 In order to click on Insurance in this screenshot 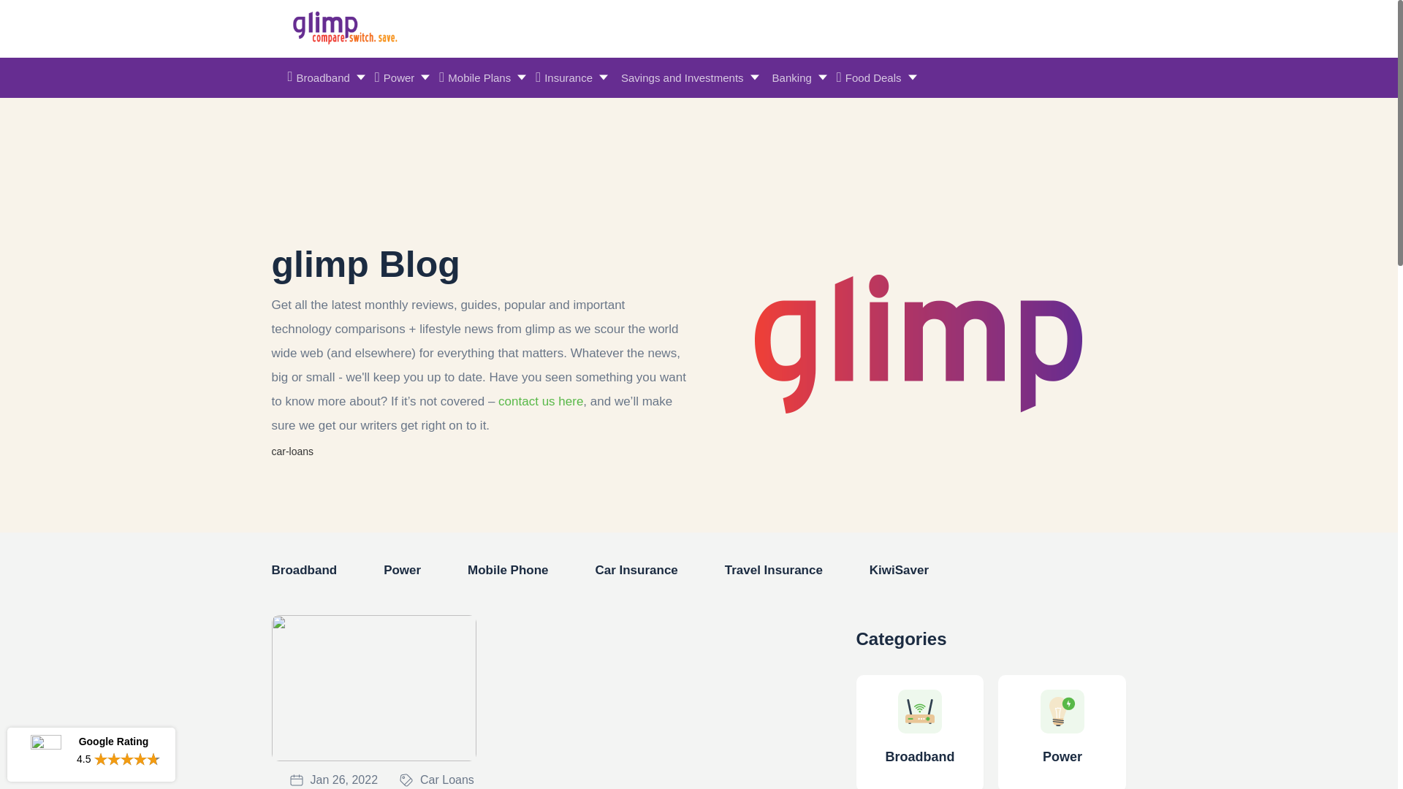, I will do `click(571, 77)`.